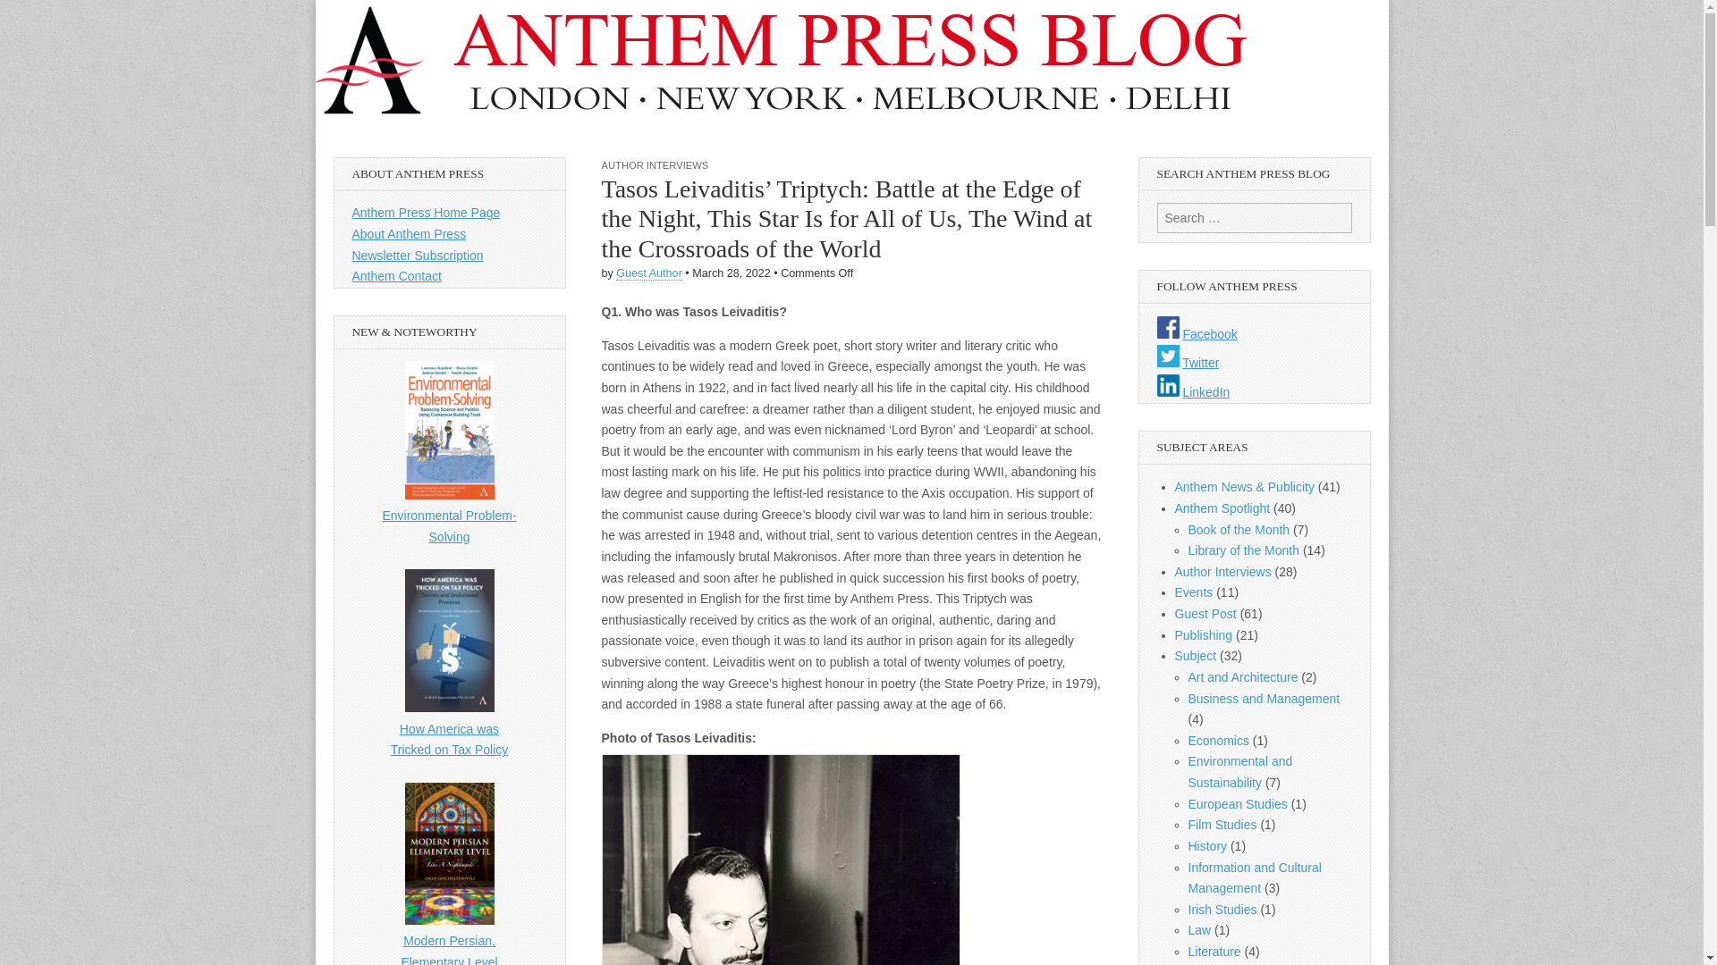 This screenshot has height=965, width=1717. What do you see at coordinates (1168, 327) in the screenshot?
I see `FB` at bounding box center [1168, 327].